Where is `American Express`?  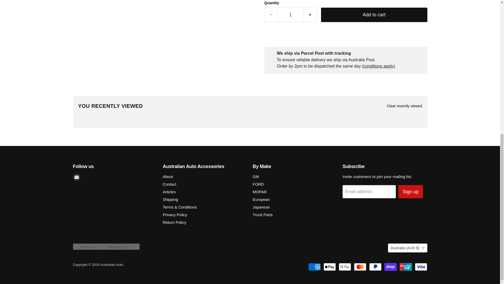 American Express is located at coordinates (314, 267).